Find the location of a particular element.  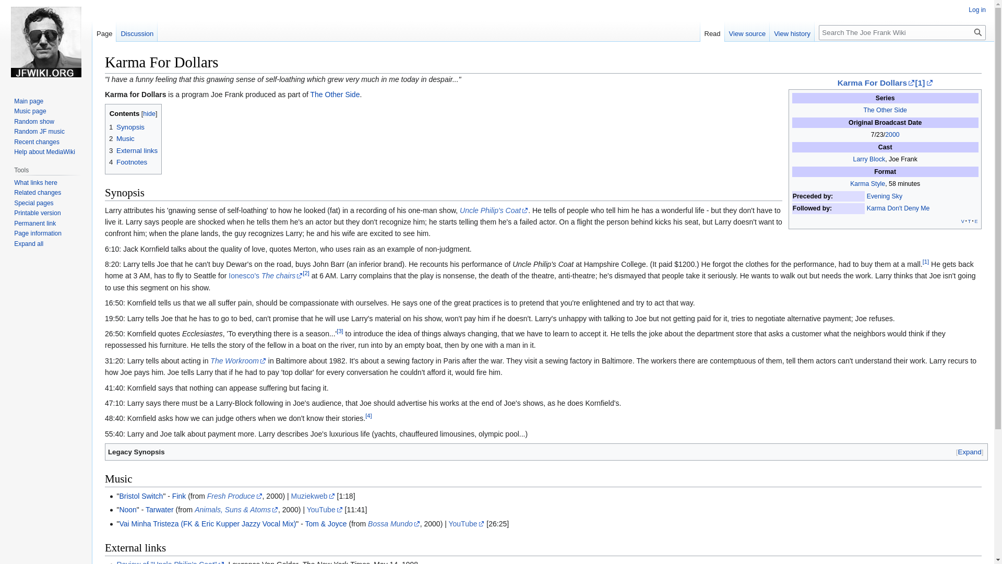

Search is located at coordinates (978, 32).